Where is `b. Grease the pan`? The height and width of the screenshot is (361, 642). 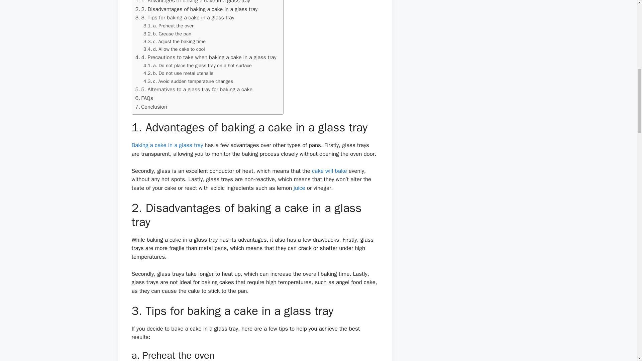 b. Grease the pan is located at coordinates (167, 34).